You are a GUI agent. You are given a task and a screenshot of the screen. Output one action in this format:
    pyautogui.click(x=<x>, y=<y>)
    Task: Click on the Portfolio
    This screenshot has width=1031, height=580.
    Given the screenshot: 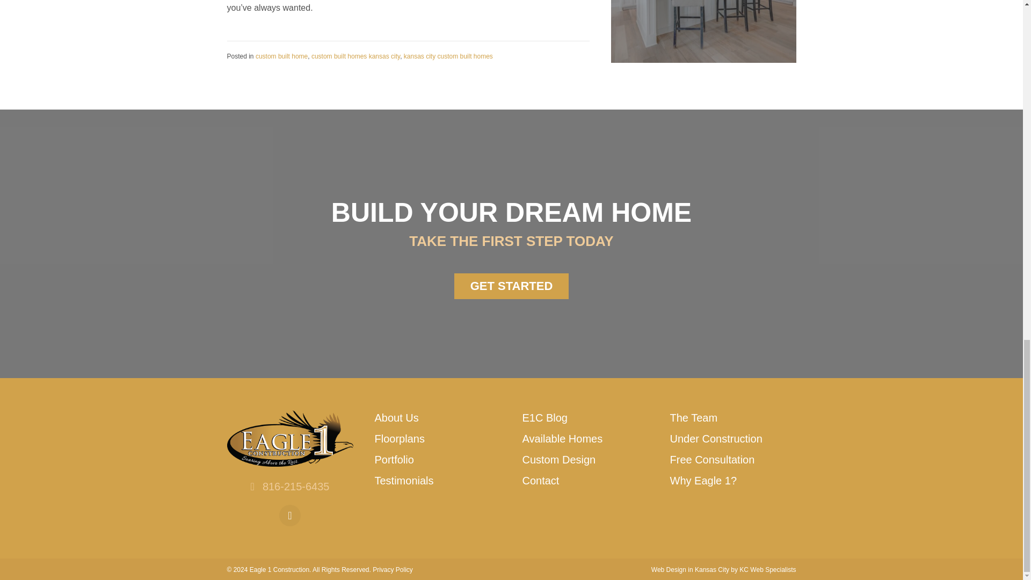 What is the action you would take?
    pyautogui.click(x=394, y=460)
    